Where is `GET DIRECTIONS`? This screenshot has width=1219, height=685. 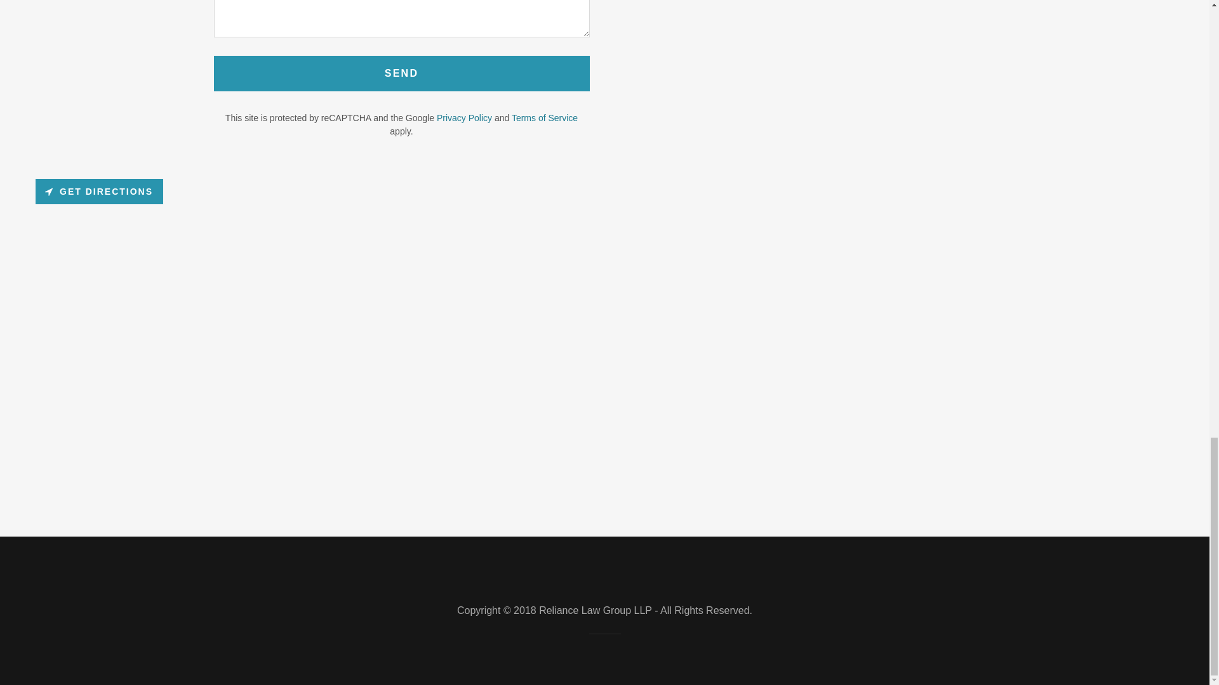
GET DIRECTIONS is located at coordinates (99, 191).